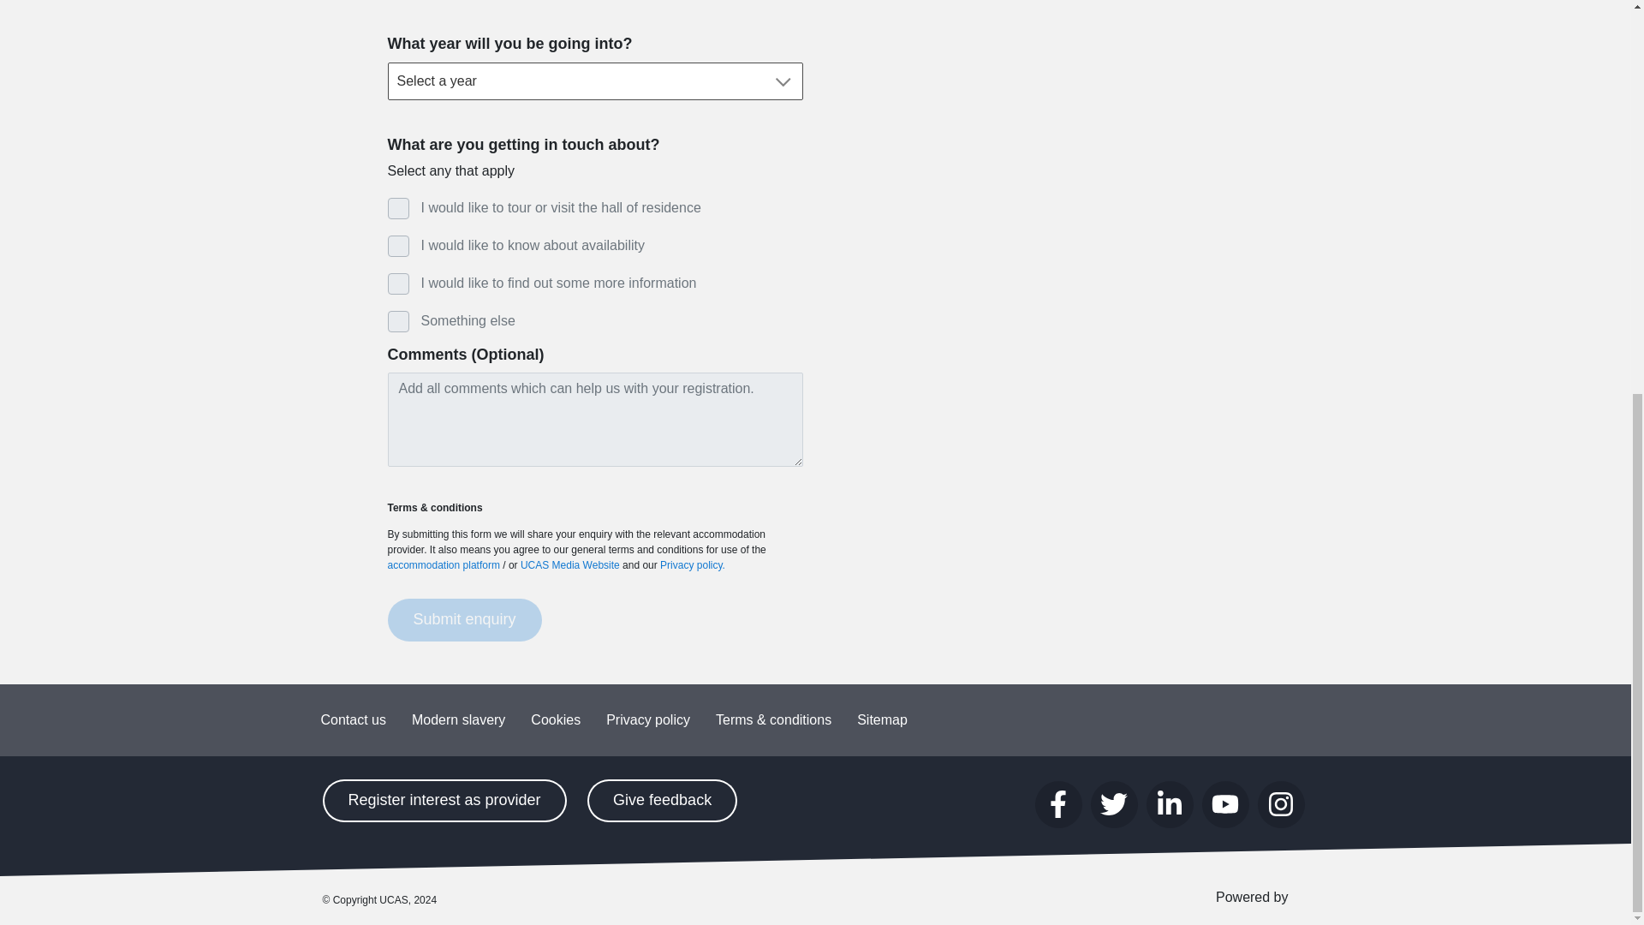 The height and width of the screenshot is (925, 1644). What do you see at coordinates (354, 720) in the screenshot?
I see `Contact us` at bounding box center [354, 720].